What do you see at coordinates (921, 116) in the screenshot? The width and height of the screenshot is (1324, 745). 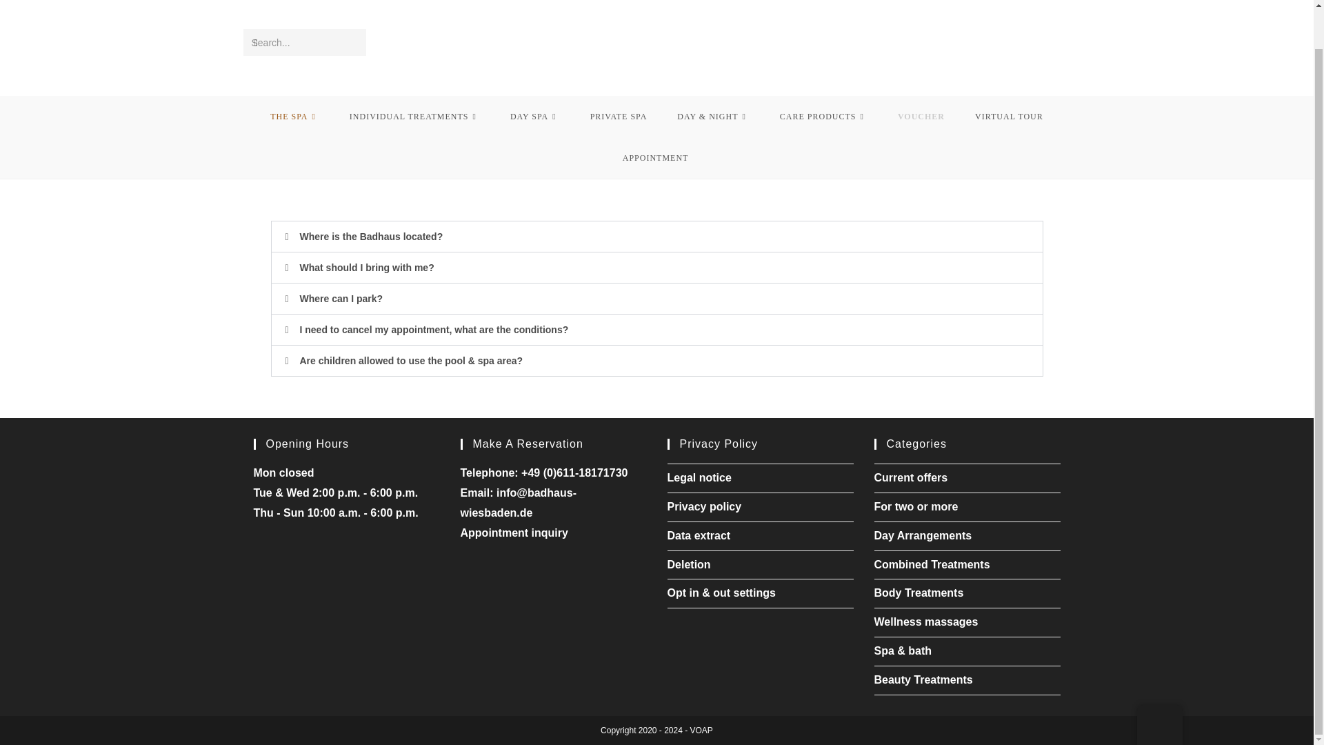 I see `VOUCHER` at bounding box center [921, 116].